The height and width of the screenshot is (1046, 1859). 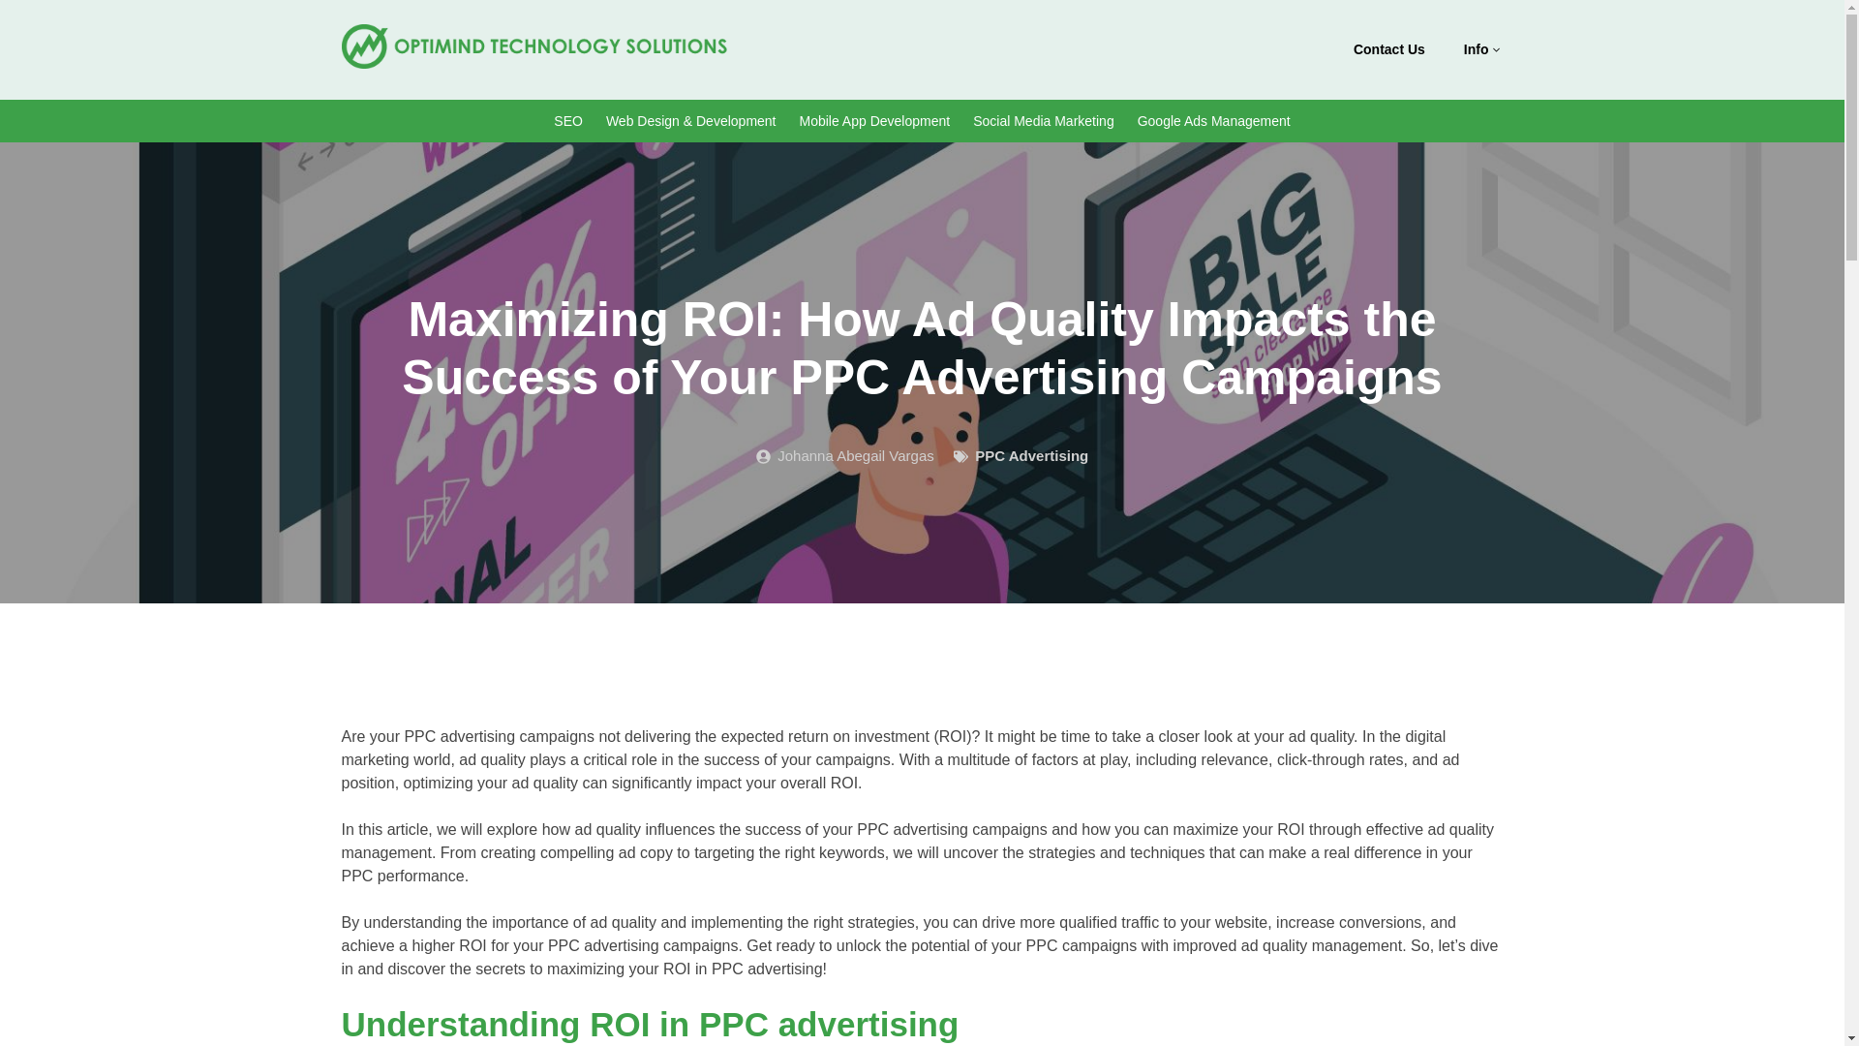 What do you see at coordinates (1214, 120) in the screenshot?
I see `Google Ads Management` at bounding box center [1214, 120].